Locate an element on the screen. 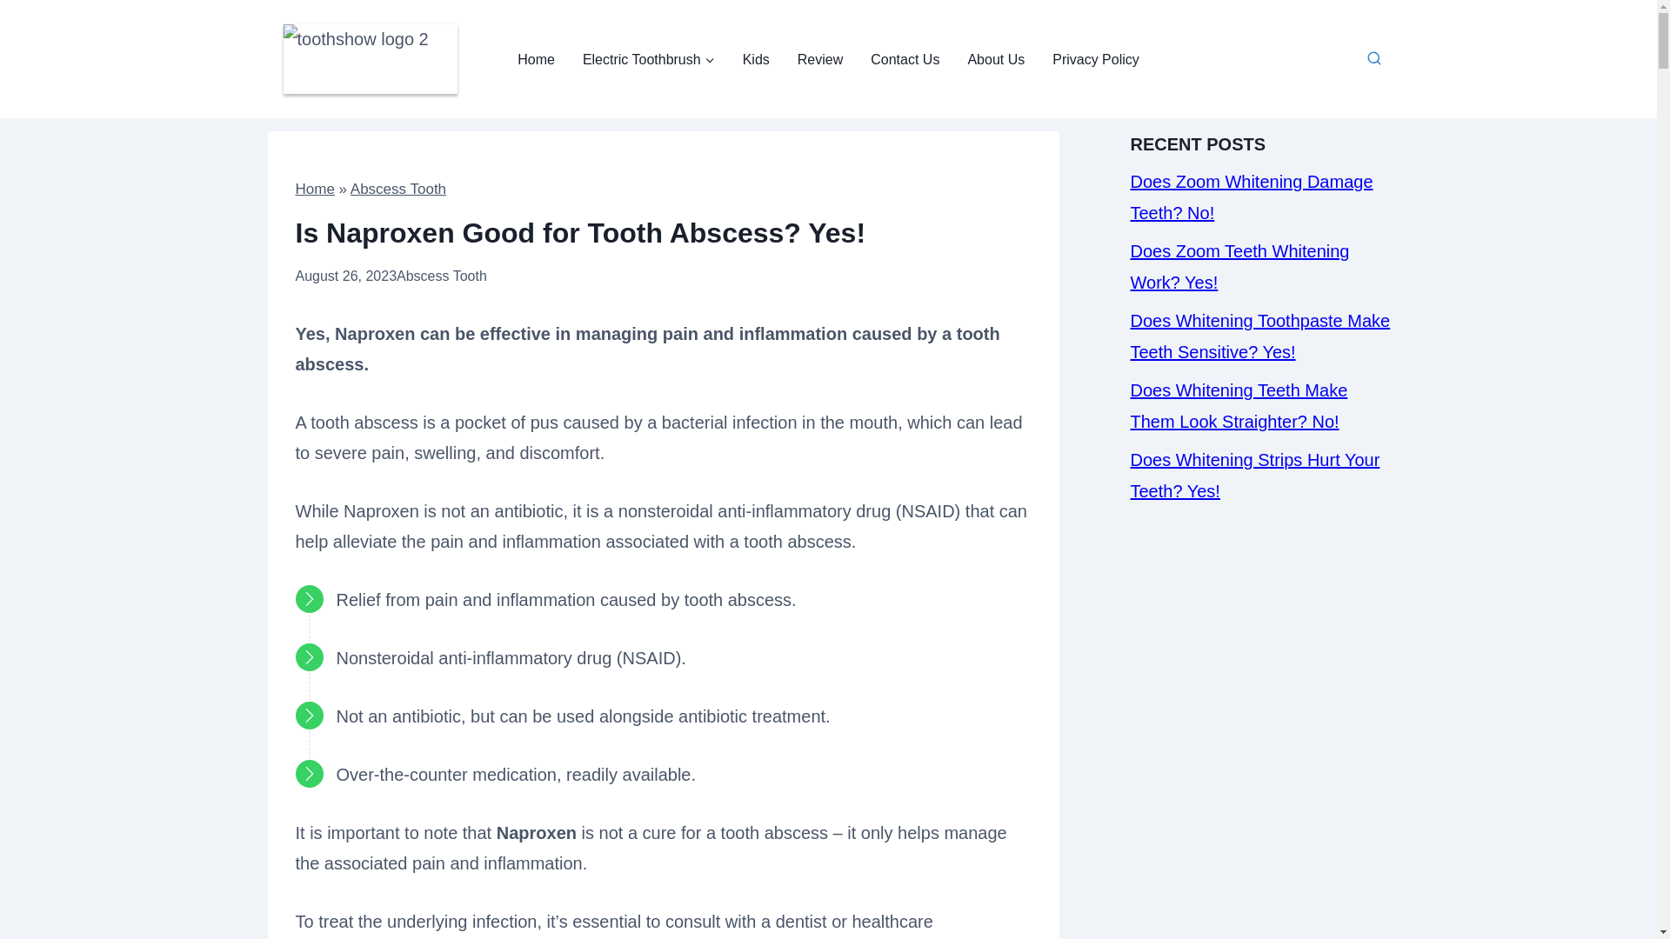  Contact Us is located at coordinates (905, 59).